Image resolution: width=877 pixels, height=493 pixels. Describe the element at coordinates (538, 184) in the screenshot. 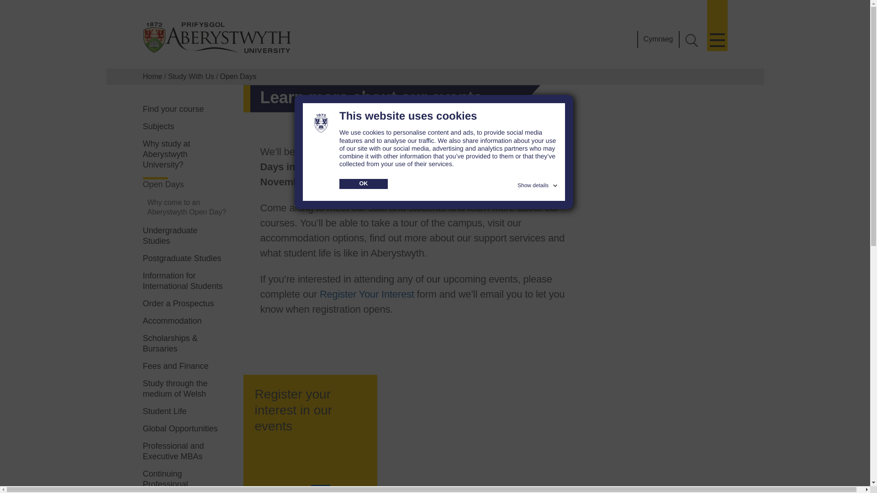

I see `Show details` at that location.